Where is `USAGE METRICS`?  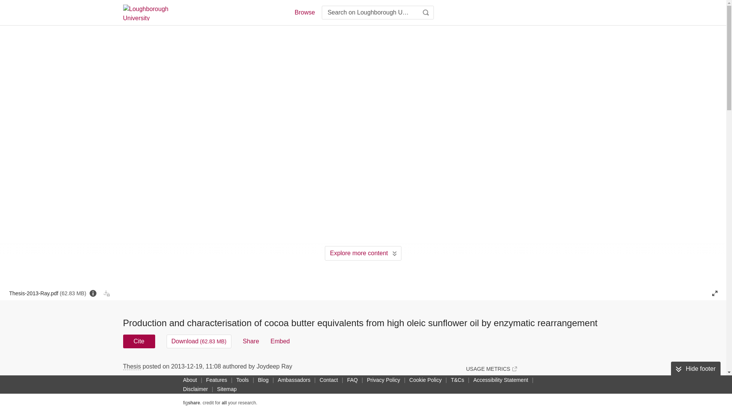 USAGE METRICS is located at coordinates (491, 369).